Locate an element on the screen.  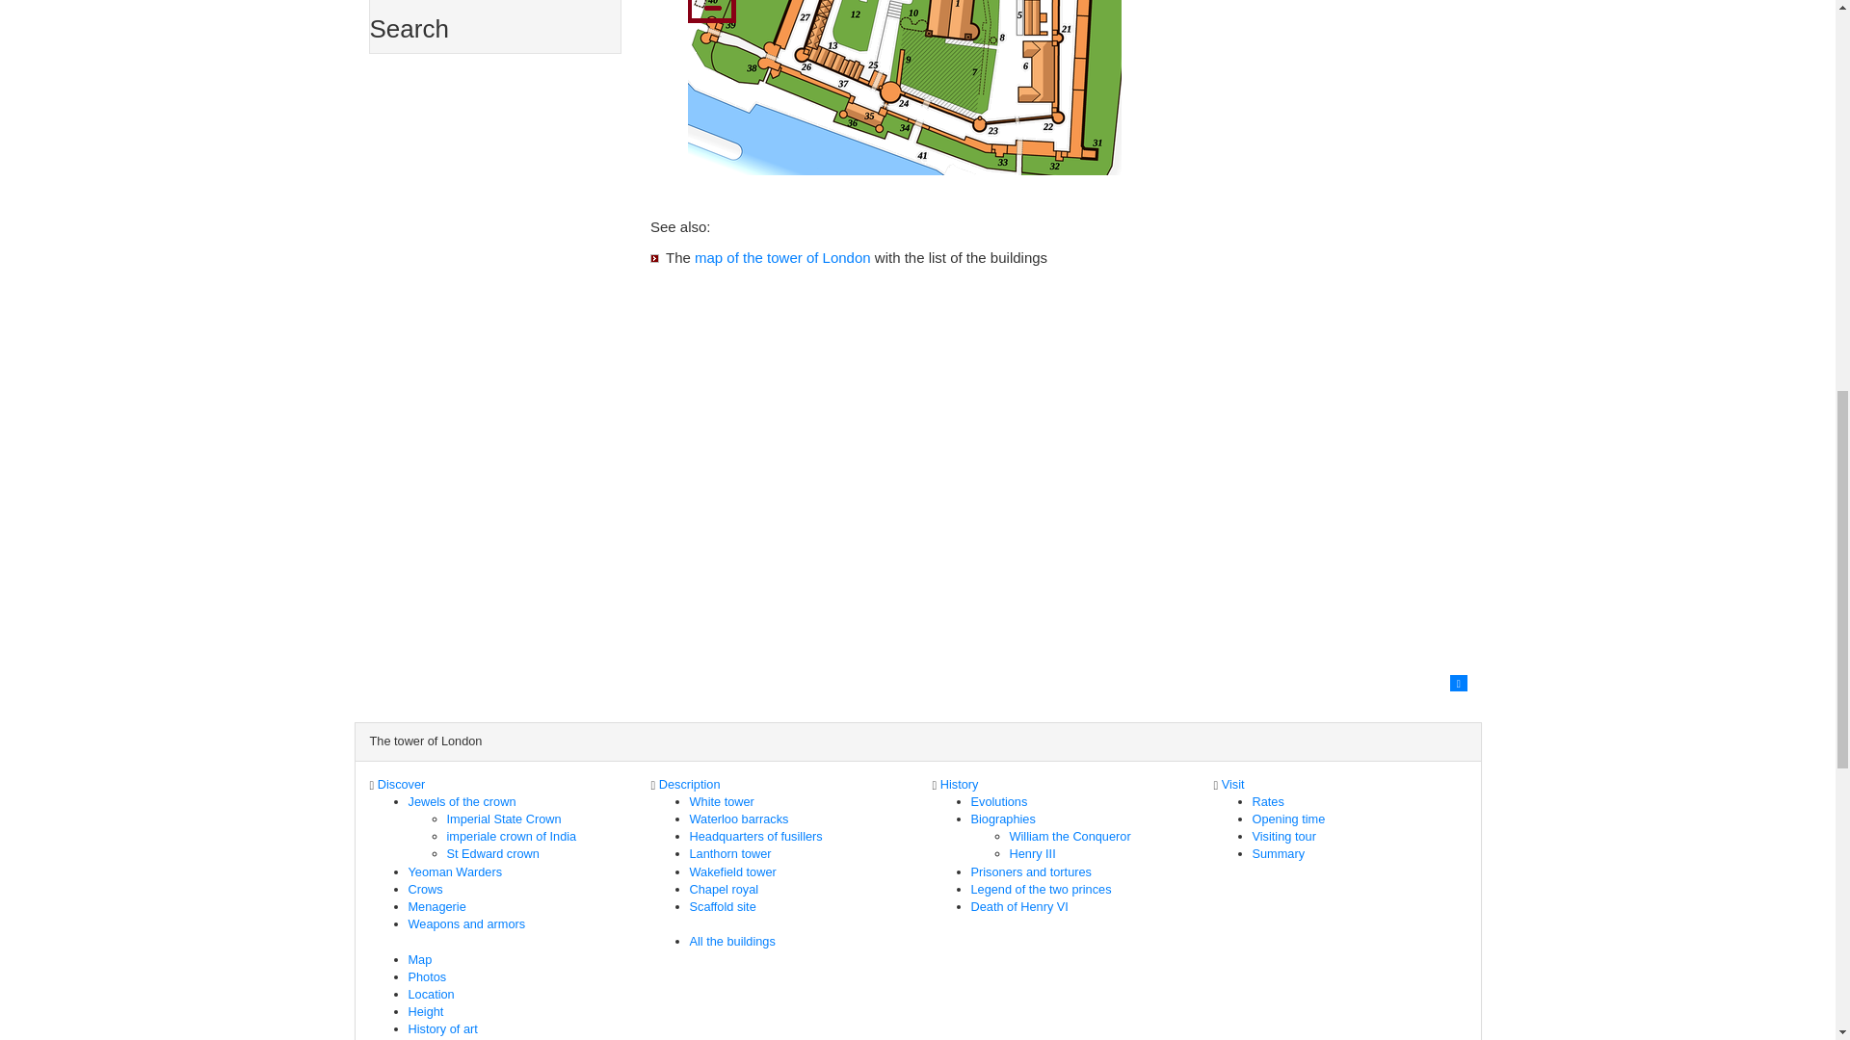
Discover is located at coordinates (401, 784).